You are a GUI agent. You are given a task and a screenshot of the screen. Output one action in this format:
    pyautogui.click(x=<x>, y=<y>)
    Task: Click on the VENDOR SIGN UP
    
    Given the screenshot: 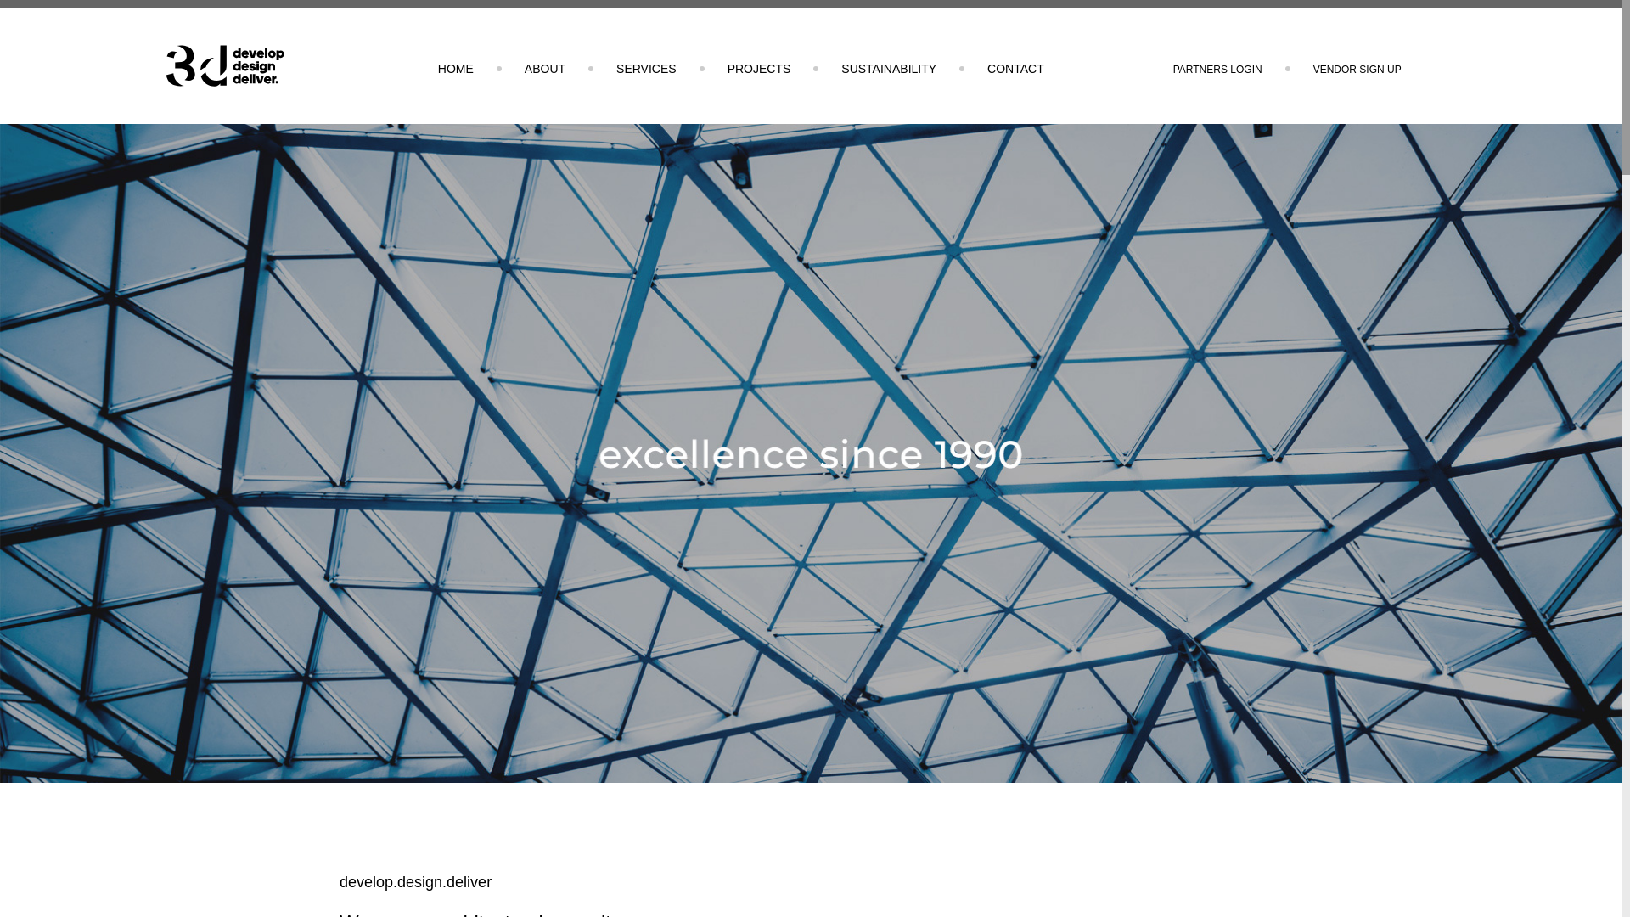 What is the action you would take?
    pyautogui.click(x=1357, y=70)
    